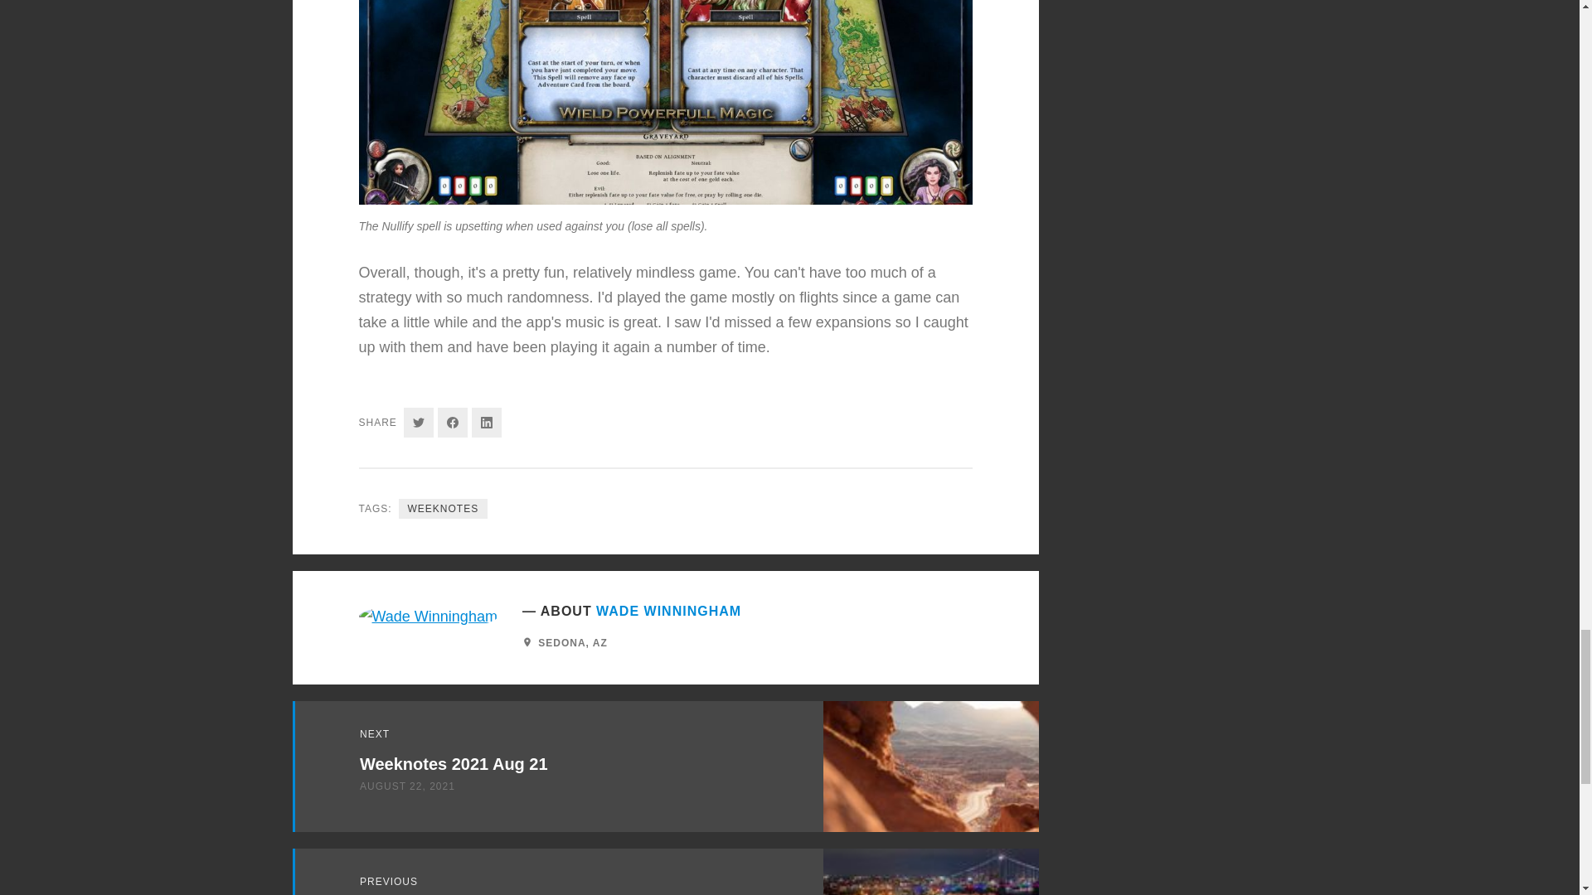 The width and height of the screenshot is (1592, 895). I want to click on WADE WINNINGHAM, so click(668, 607).